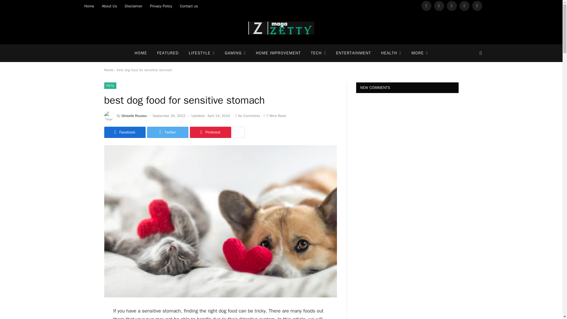 This screenshot has height=319, width=567. Describe the element at coordinates (318, 53) in the screenshot. I see `TECH` at that location.